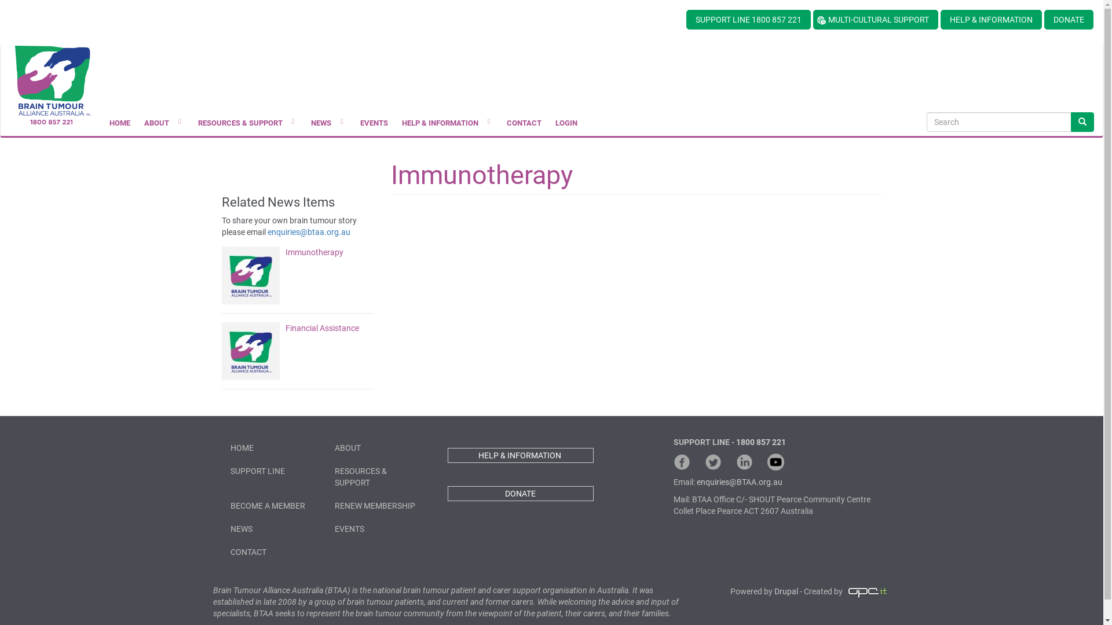 This screenshot has width=1112, height=625. What do you see at coordinates (681, 462) in the screenshot?
I see `Facebook` at bounding box center [681, 462].